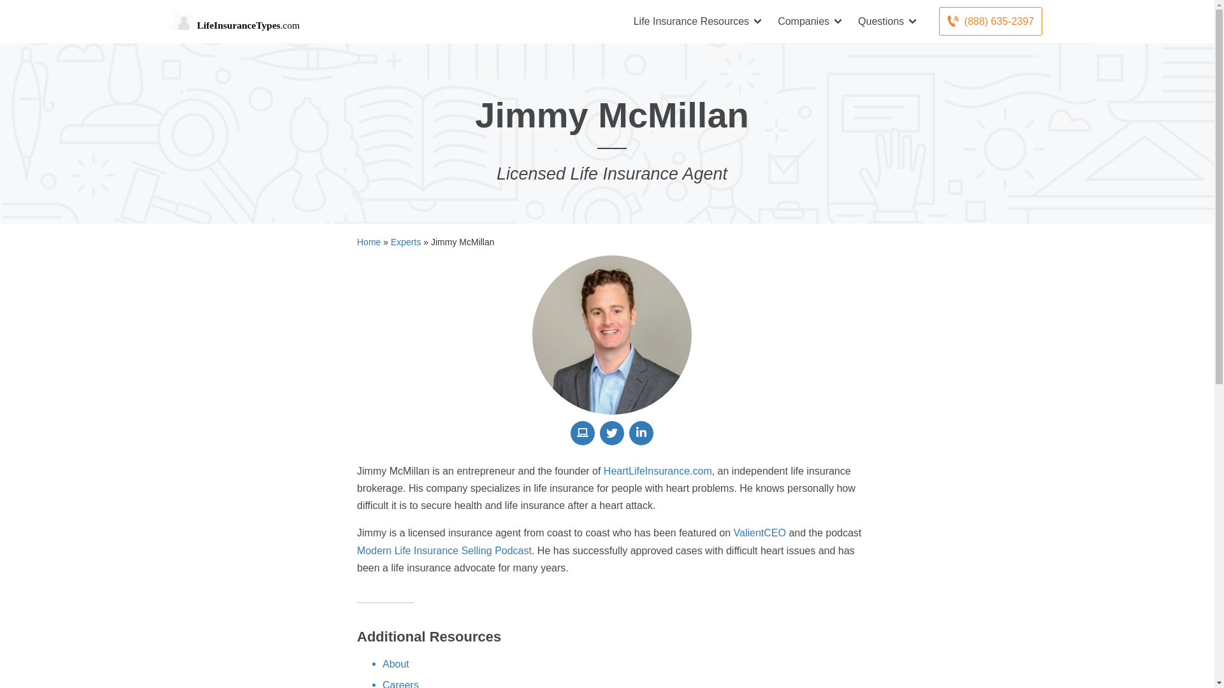  I want to click on Life Insurance Resources, so click(699, 21).